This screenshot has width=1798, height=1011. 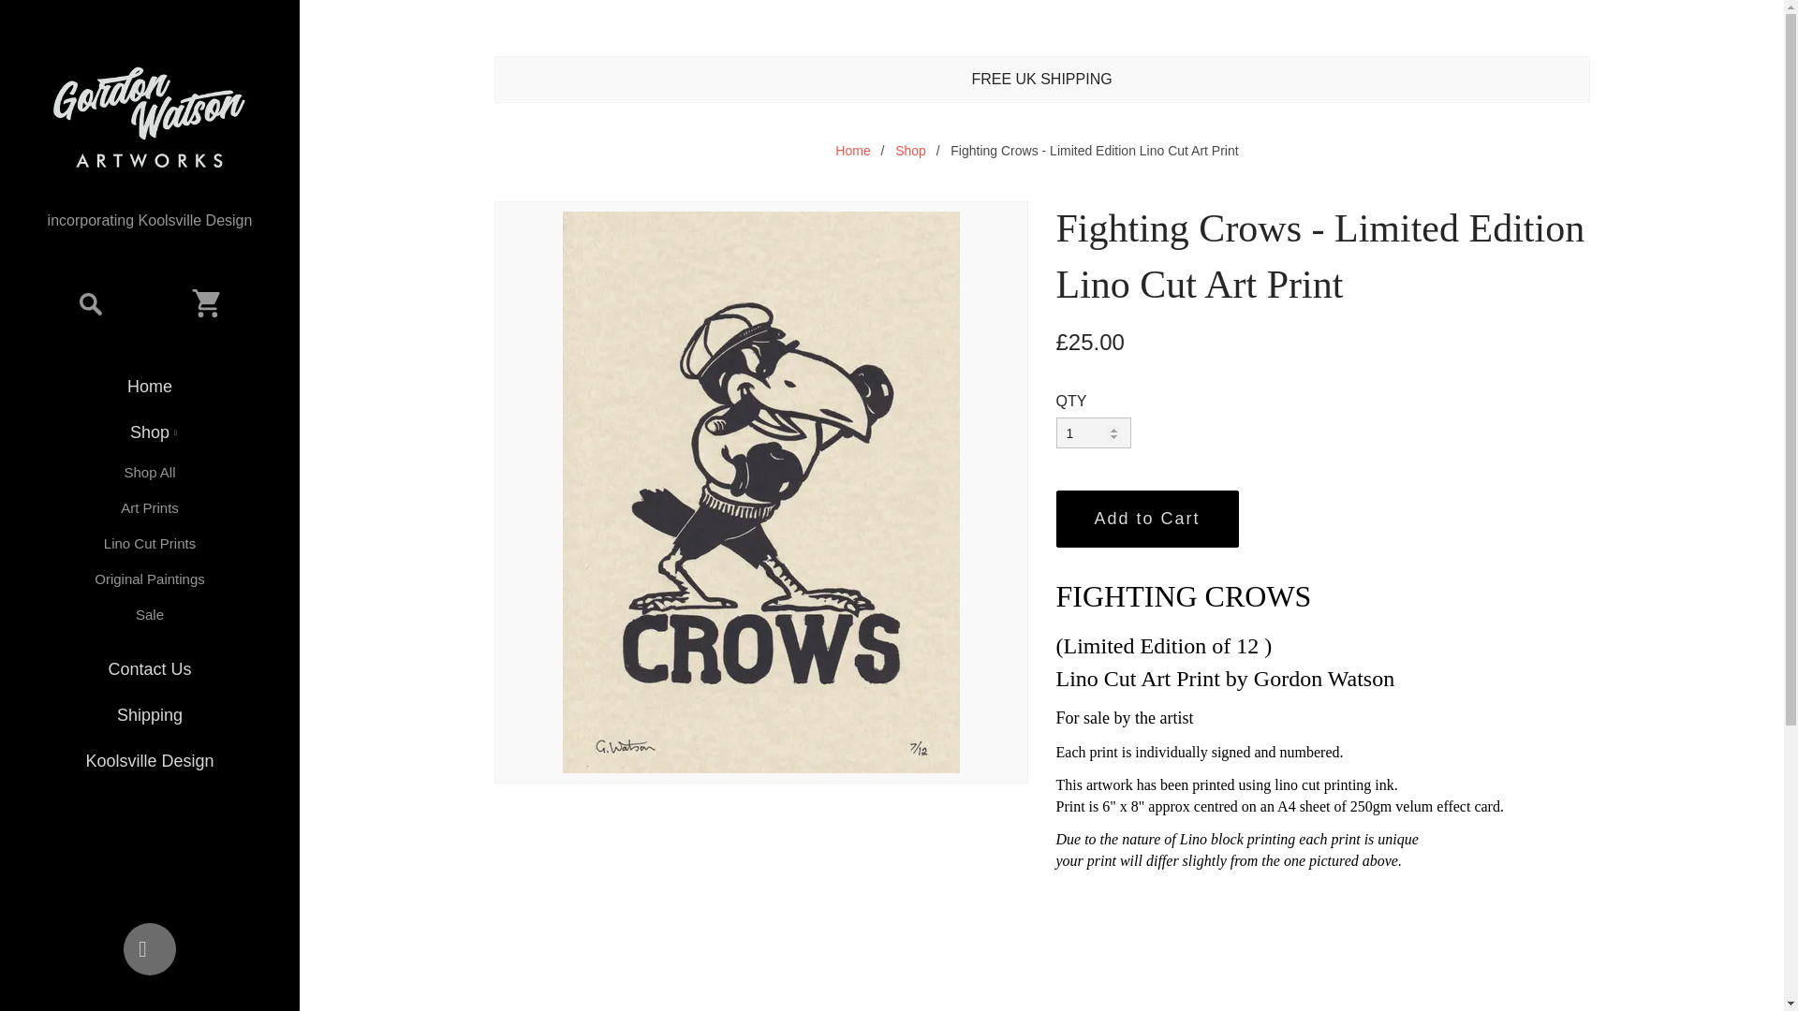 I want to click on 1, so click(x=1094, y=432).